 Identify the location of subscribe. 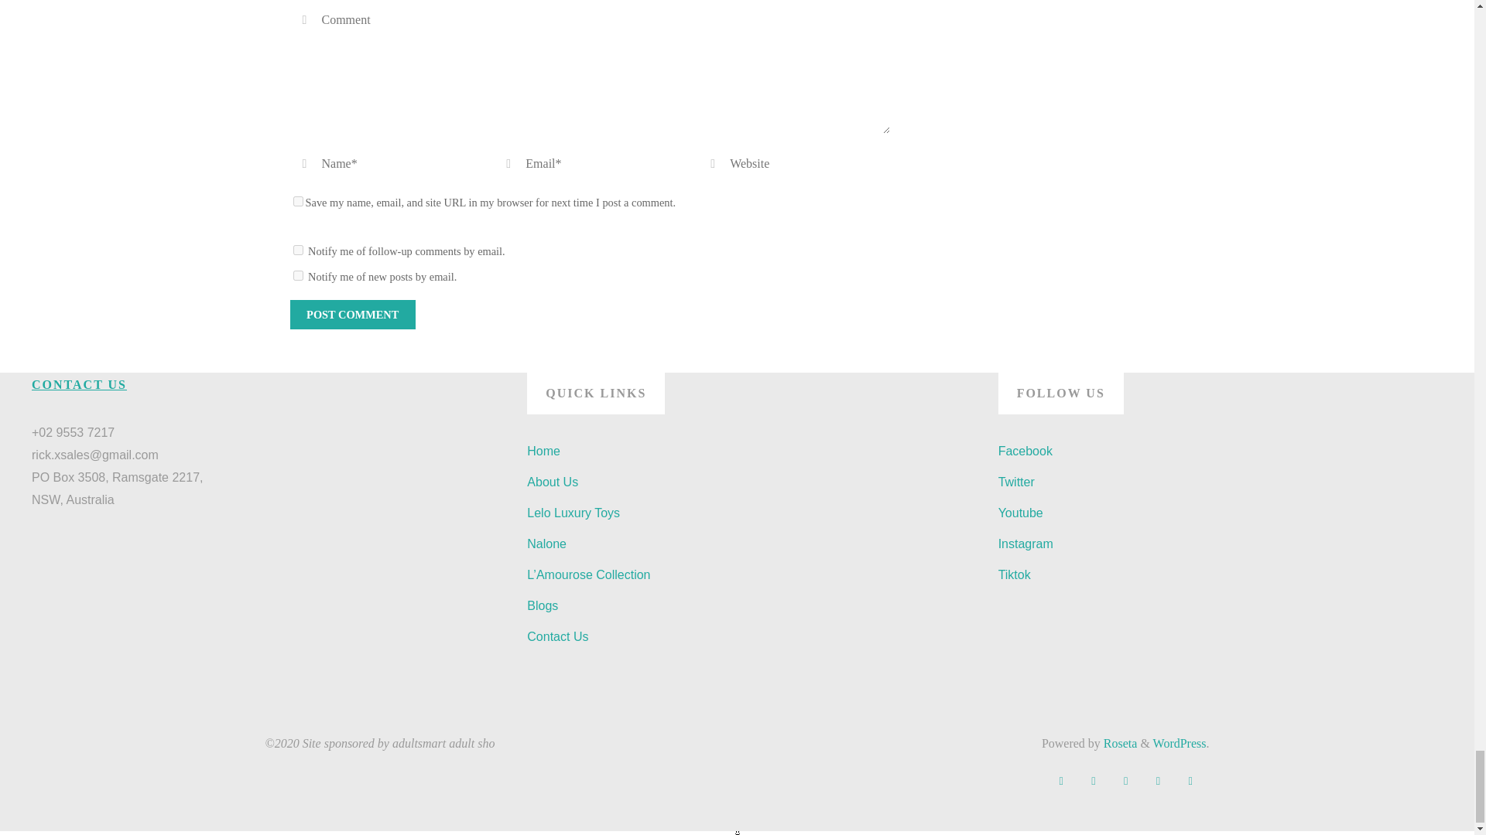
(297, 250).